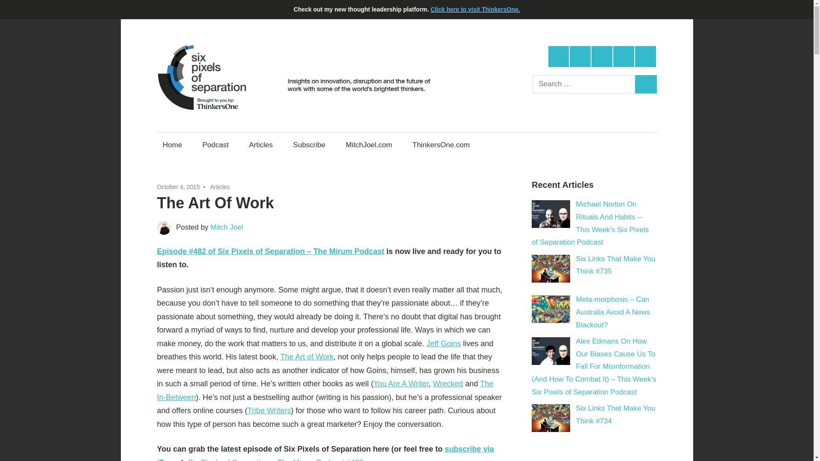 The height and width of the screenshot is (461, 820). I want to click on Twitter, so click(559, 56).